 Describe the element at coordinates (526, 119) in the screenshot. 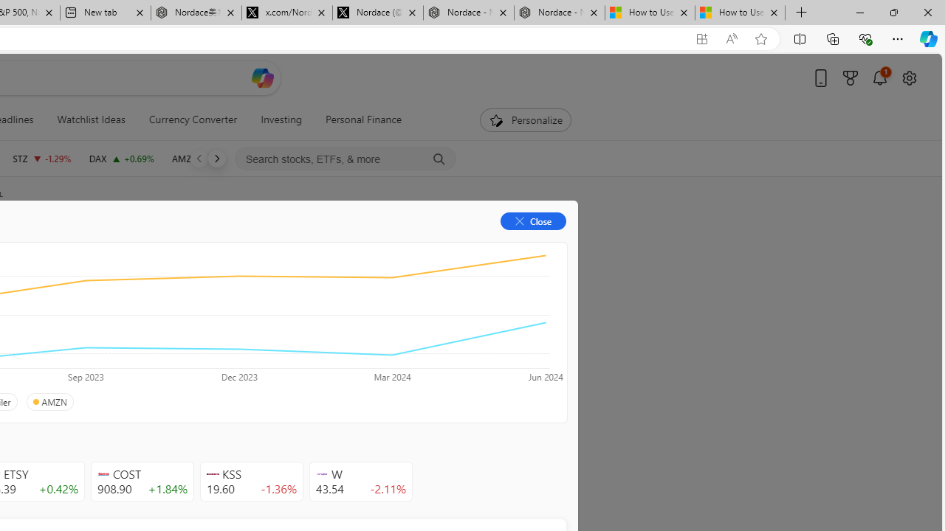

I see `Personalize` at that location.